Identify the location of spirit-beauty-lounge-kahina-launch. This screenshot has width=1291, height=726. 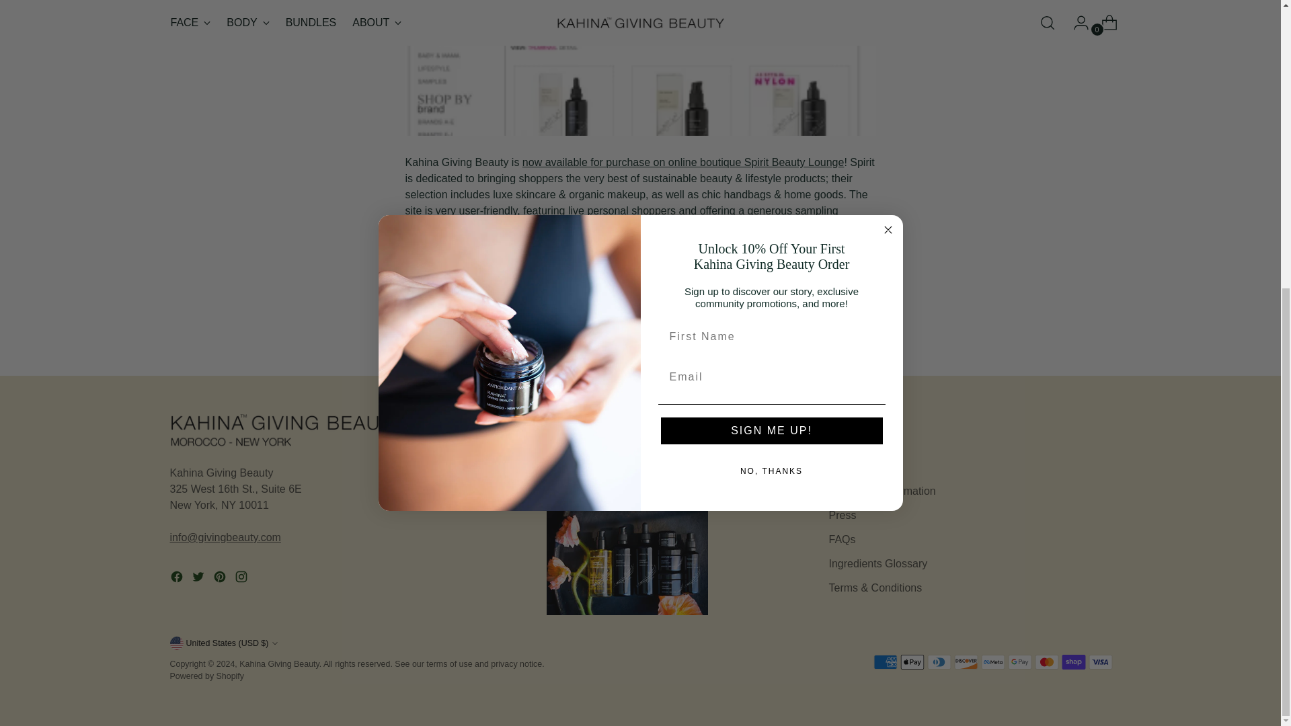
(640, 69).